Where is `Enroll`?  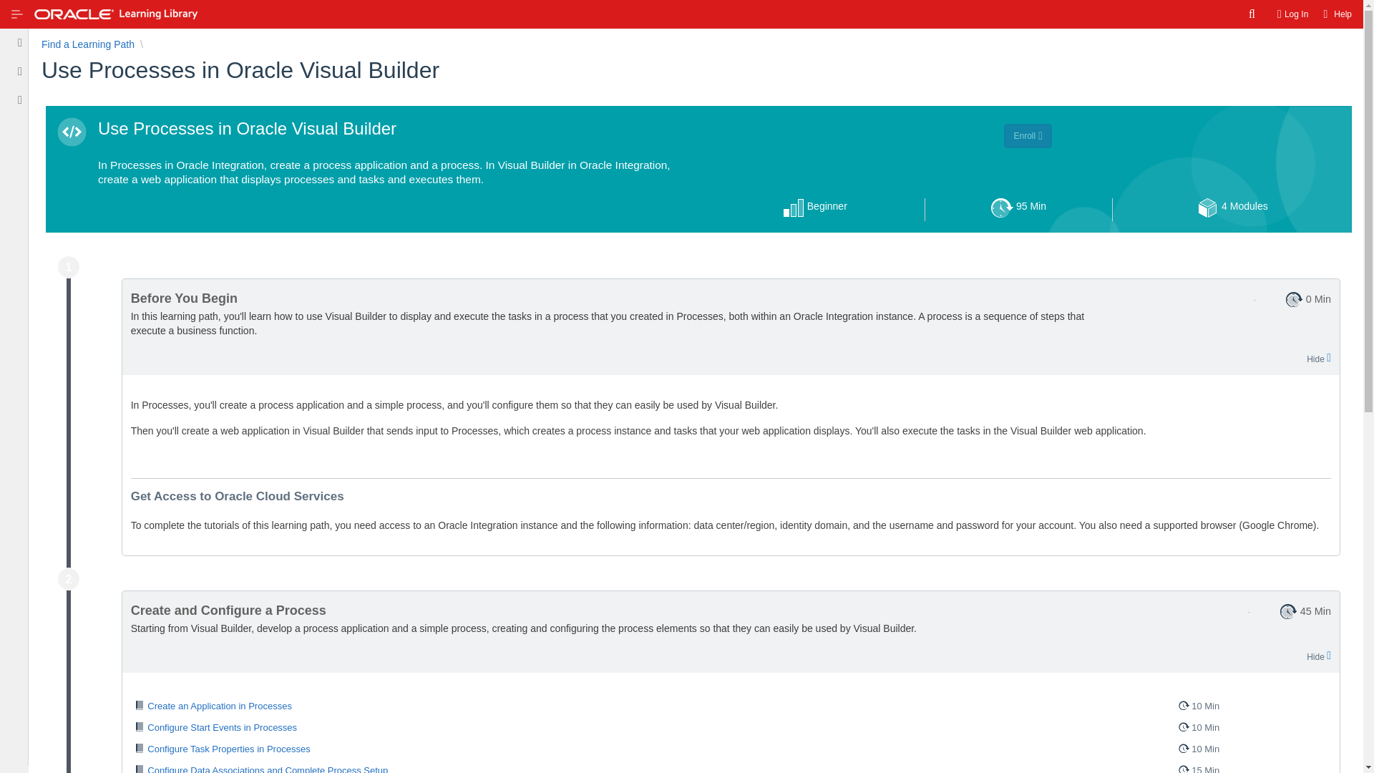
Enroll is located at coordinates (1028, 209).